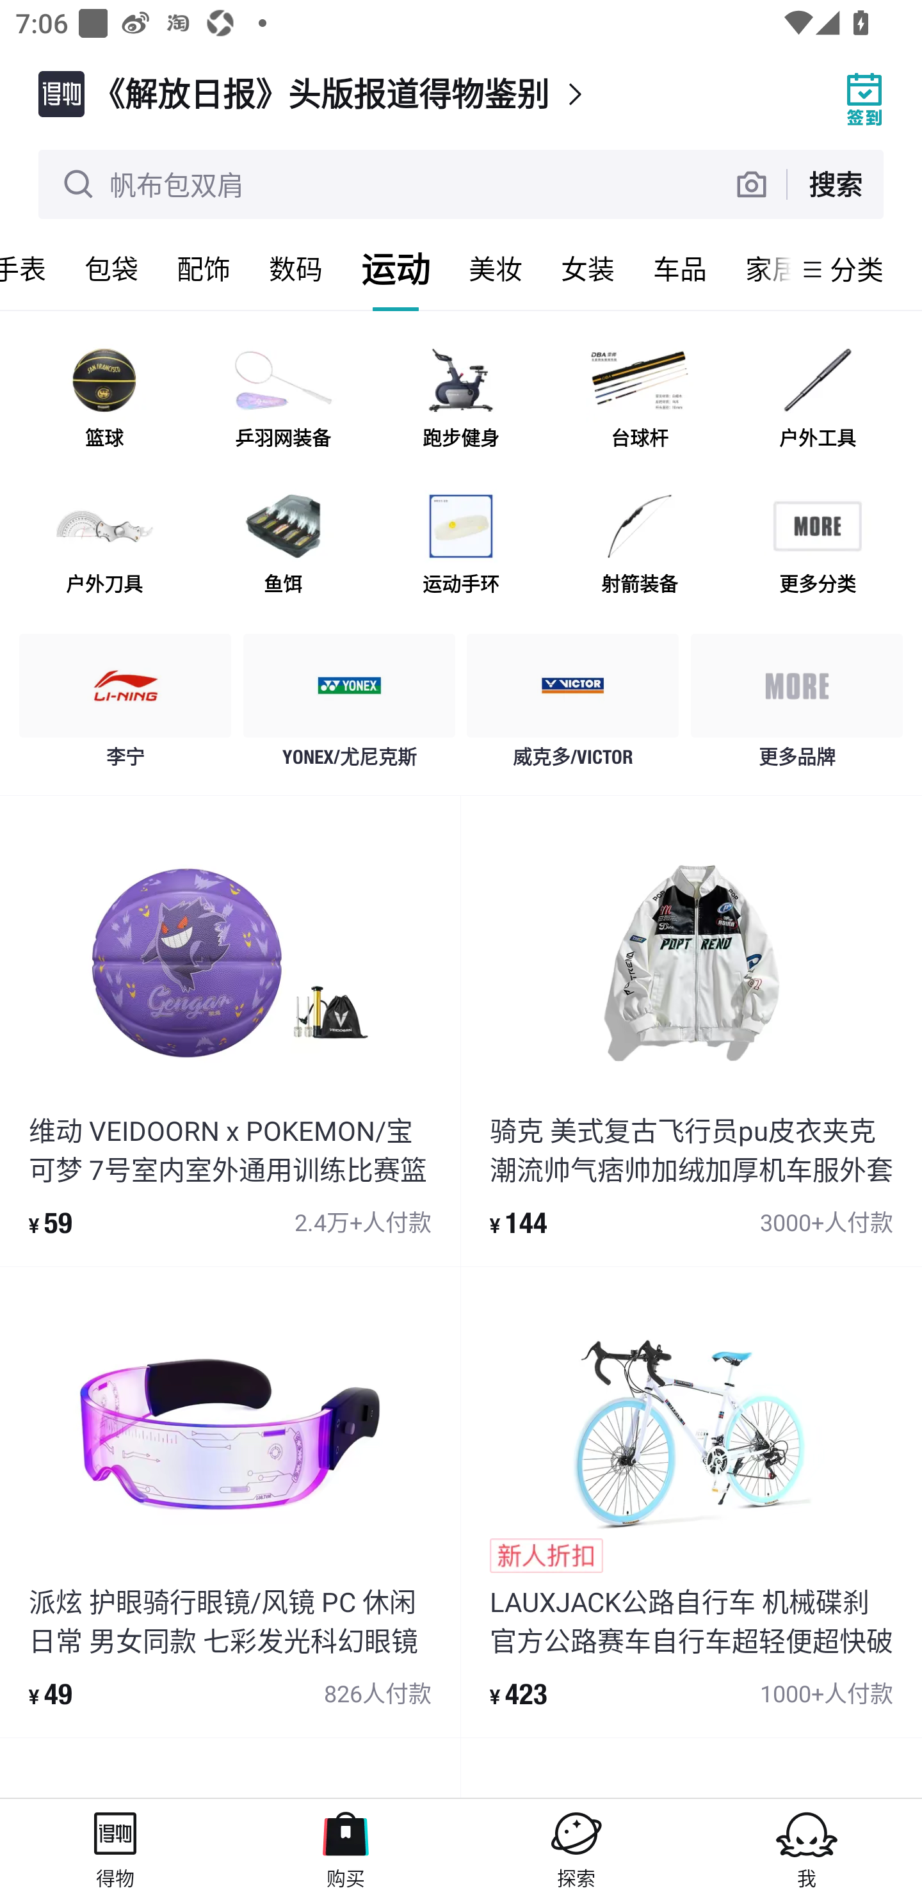 This screenshot has width=922, height=1895. What do you see at coordinates (639, 544) in the screenshot?
I see `射箭装备` at bounding box center [639, 544].